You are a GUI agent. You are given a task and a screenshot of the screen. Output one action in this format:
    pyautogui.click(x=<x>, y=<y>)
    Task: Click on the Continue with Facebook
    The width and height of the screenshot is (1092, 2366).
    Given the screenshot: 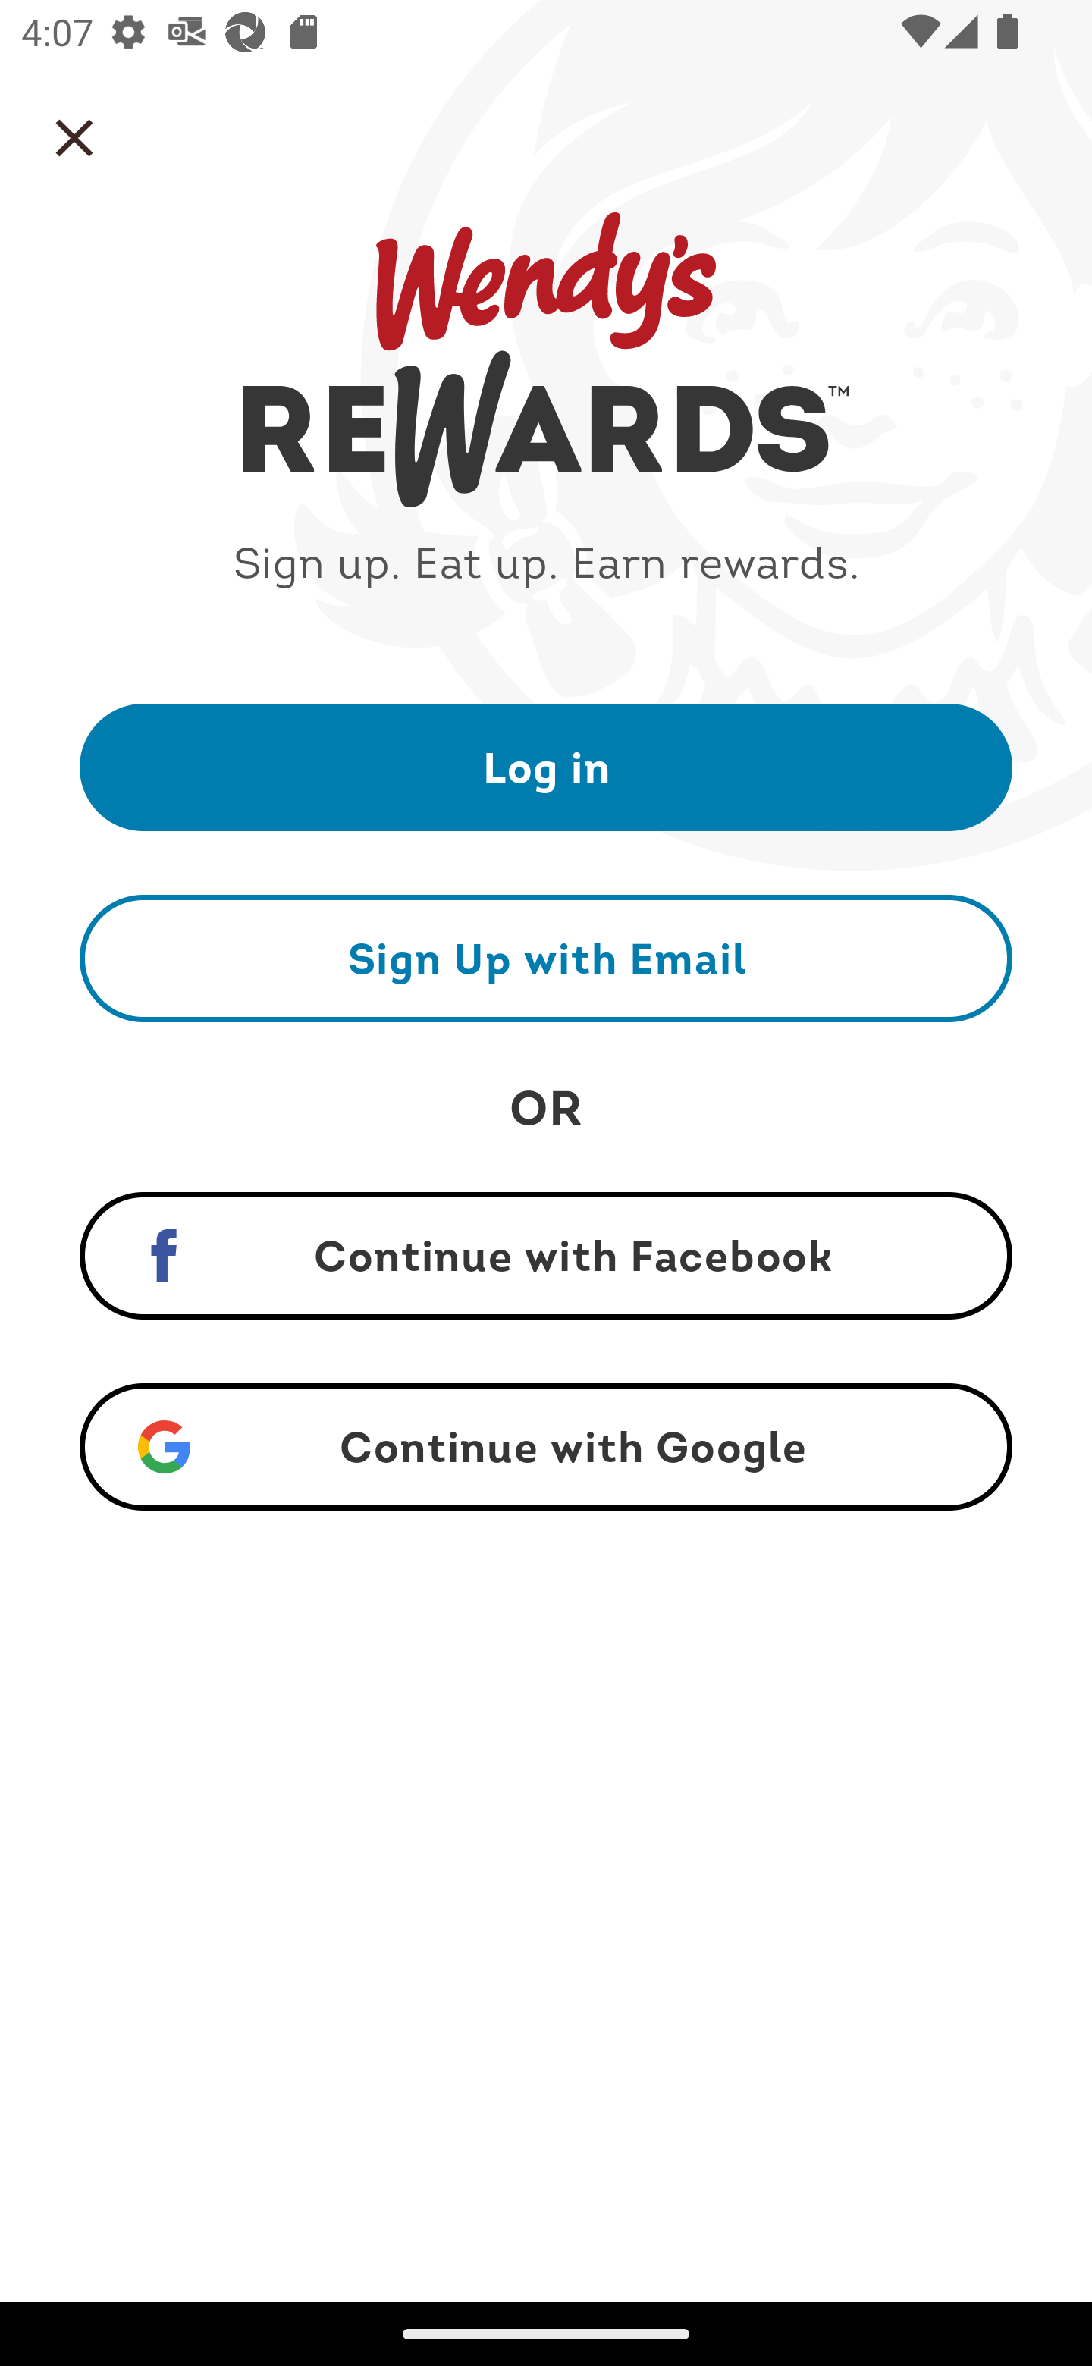 What is the action you would take?
    pyautogui.click(x=546, y=1256)
    